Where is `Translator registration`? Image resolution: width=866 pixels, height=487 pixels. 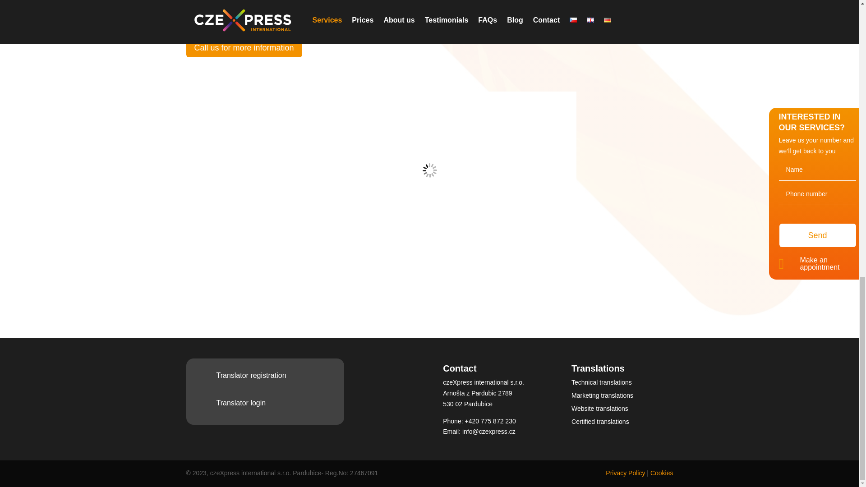 Translator registration is located at coordinates (252, 375).